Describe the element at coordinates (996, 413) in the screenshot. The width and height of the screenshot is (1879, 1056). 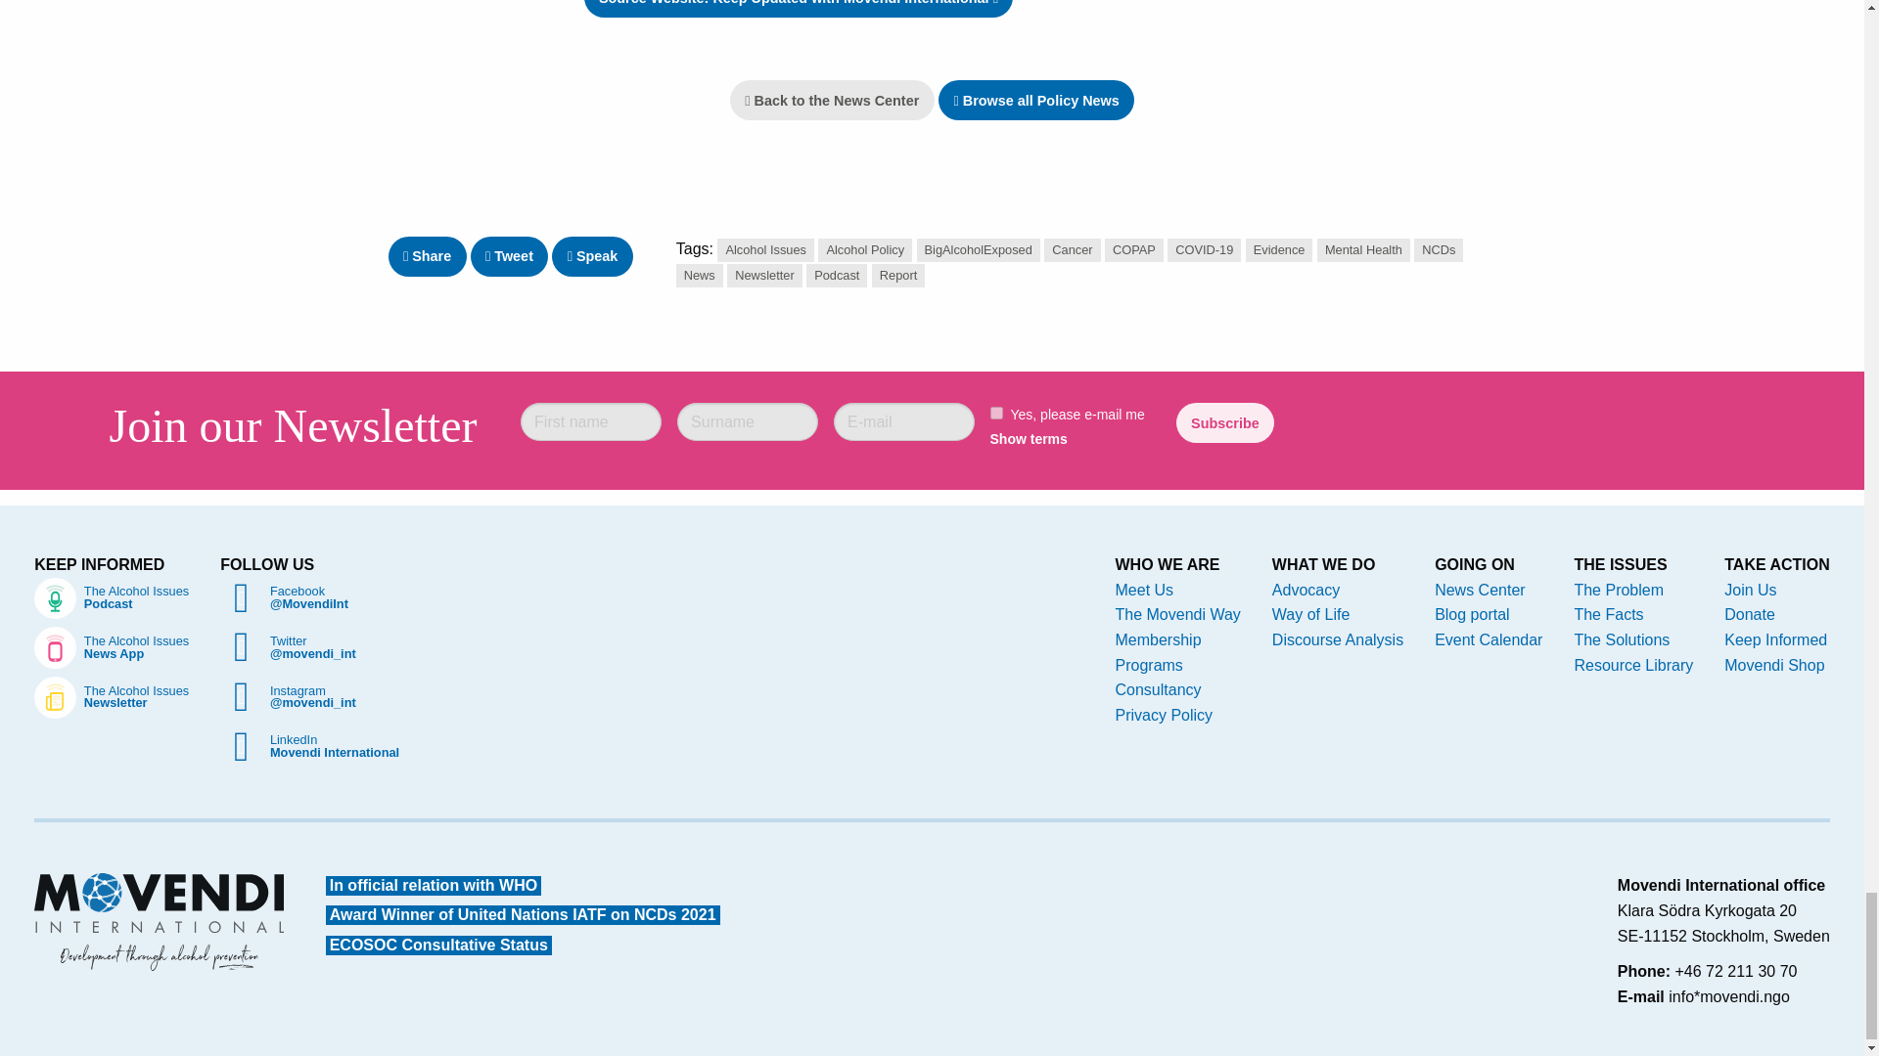
I see `Y` at that location.